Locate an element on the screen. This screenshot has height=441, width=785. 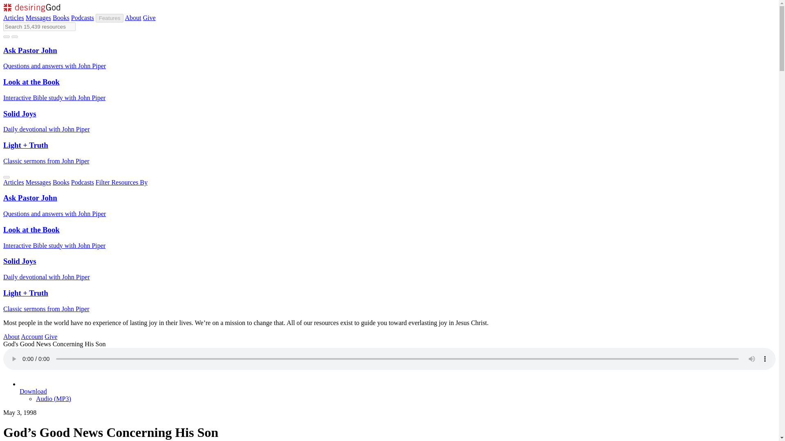
Filter Resources By is located at coordinates (121, 182).